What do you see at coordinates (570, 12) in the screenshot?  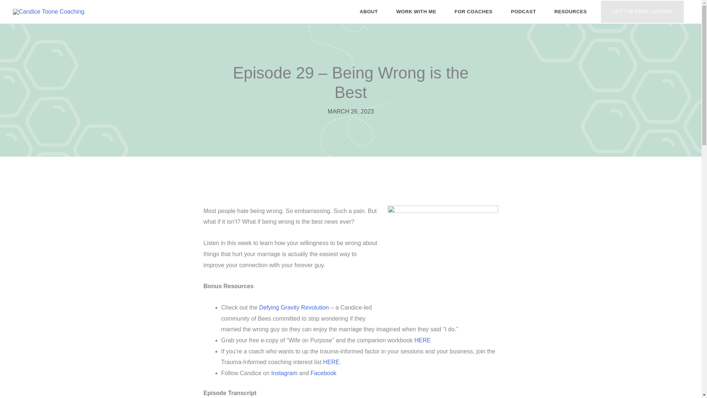 I see `RESOURCES` at bounding box center [570, 12].